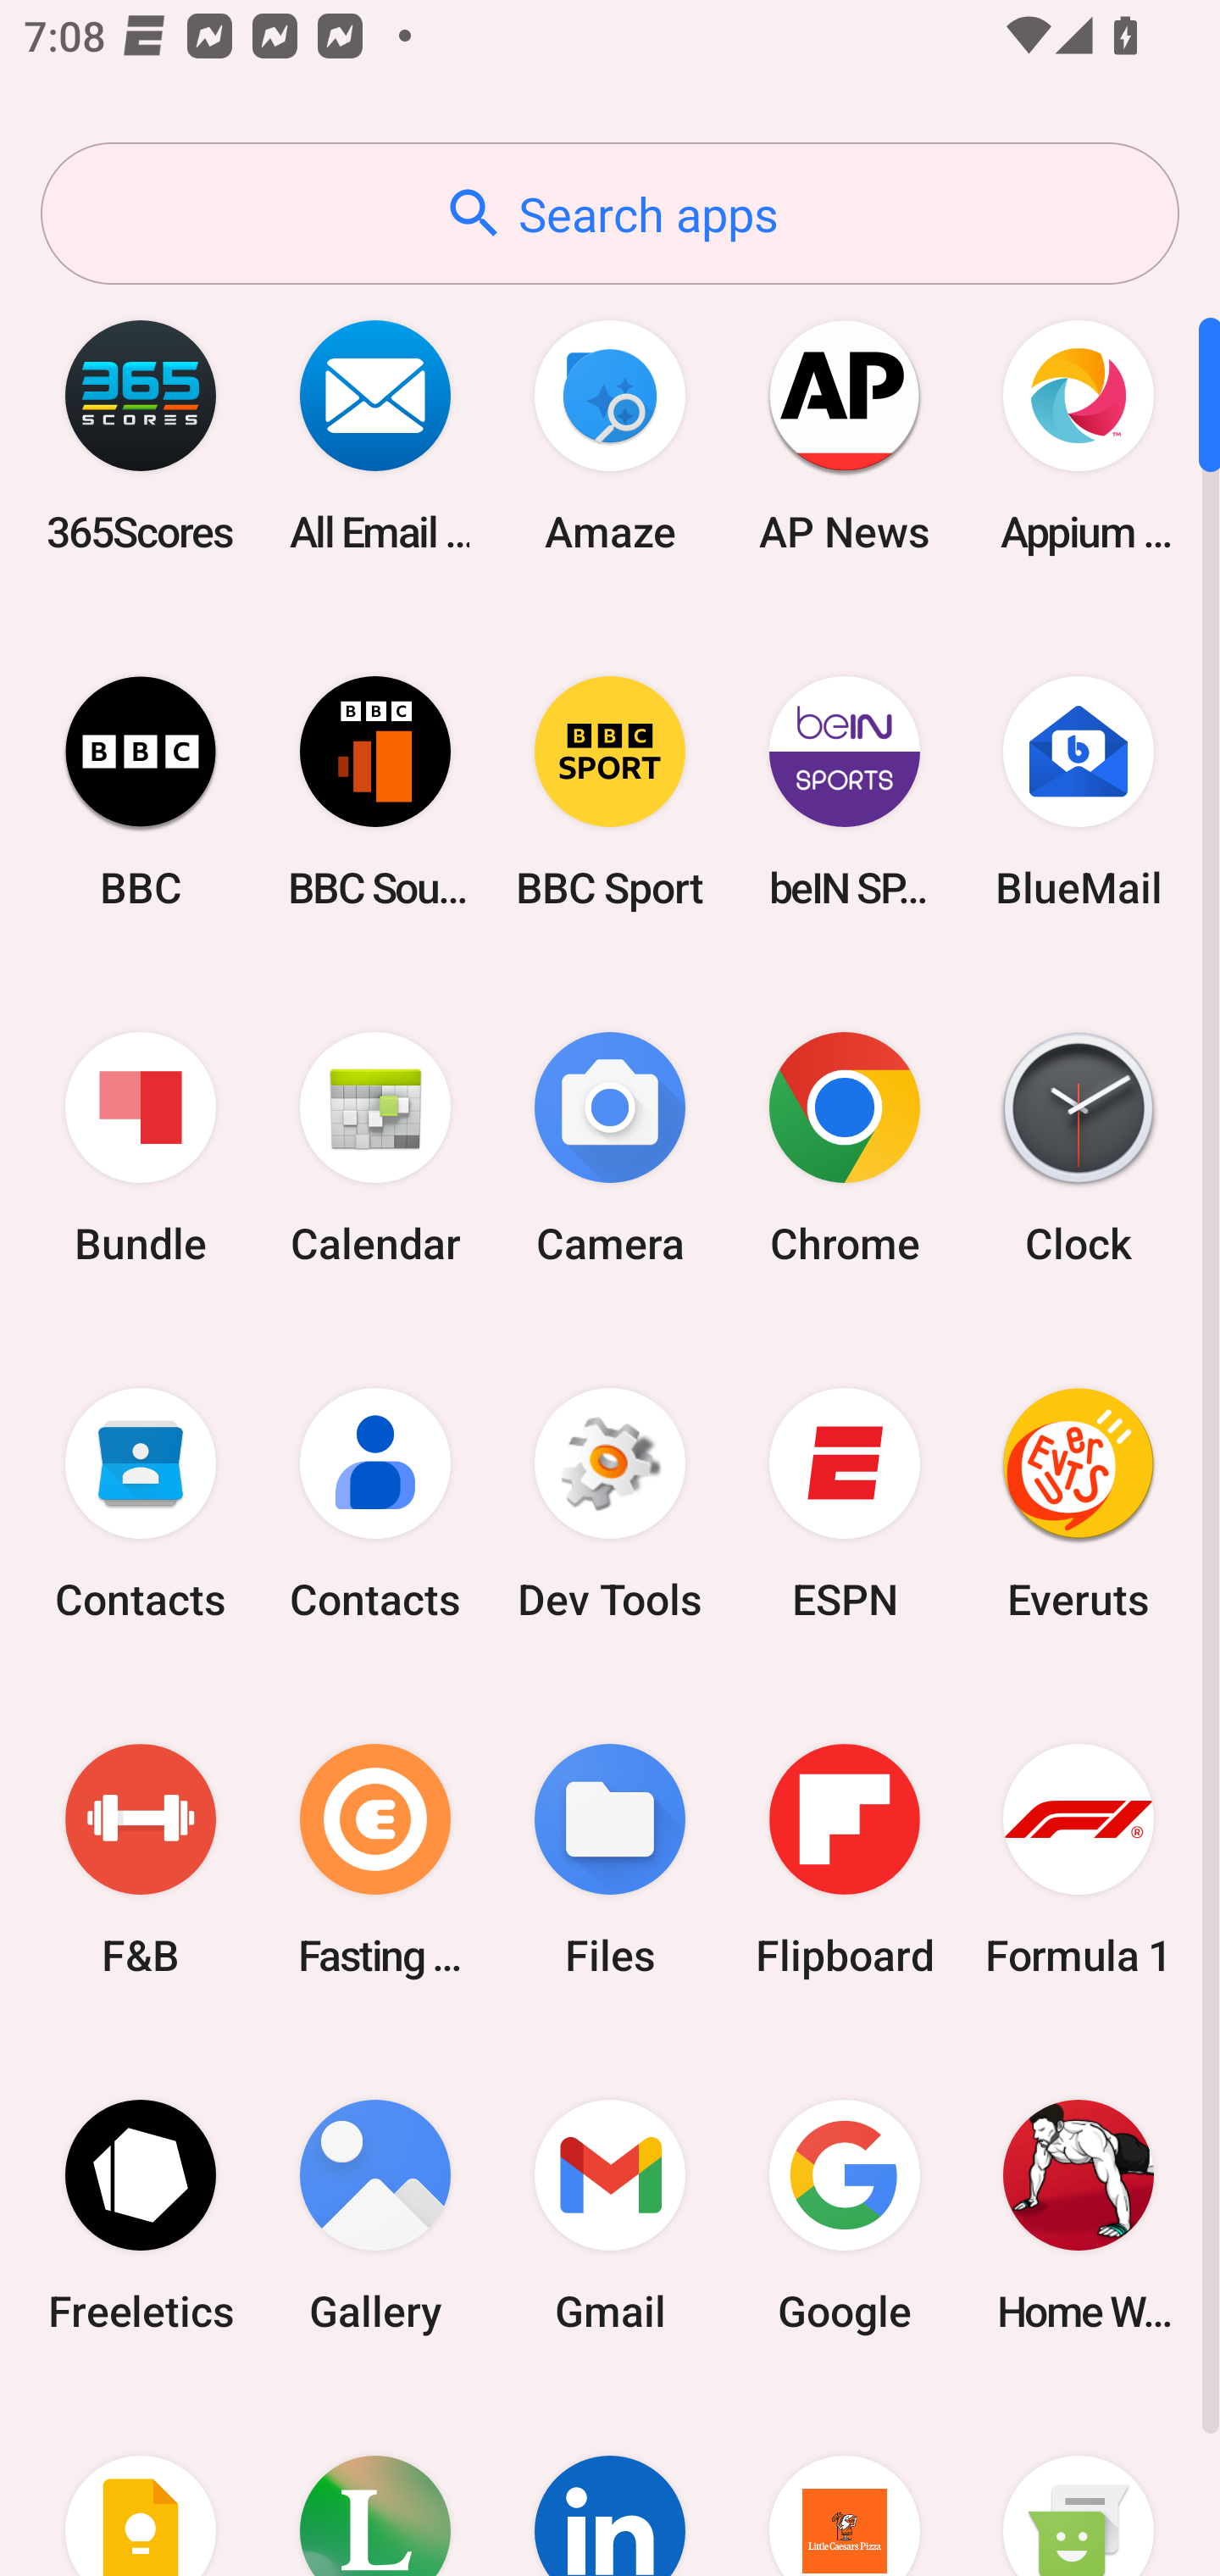  I want to click on Freeletics, so click(141, 2215).